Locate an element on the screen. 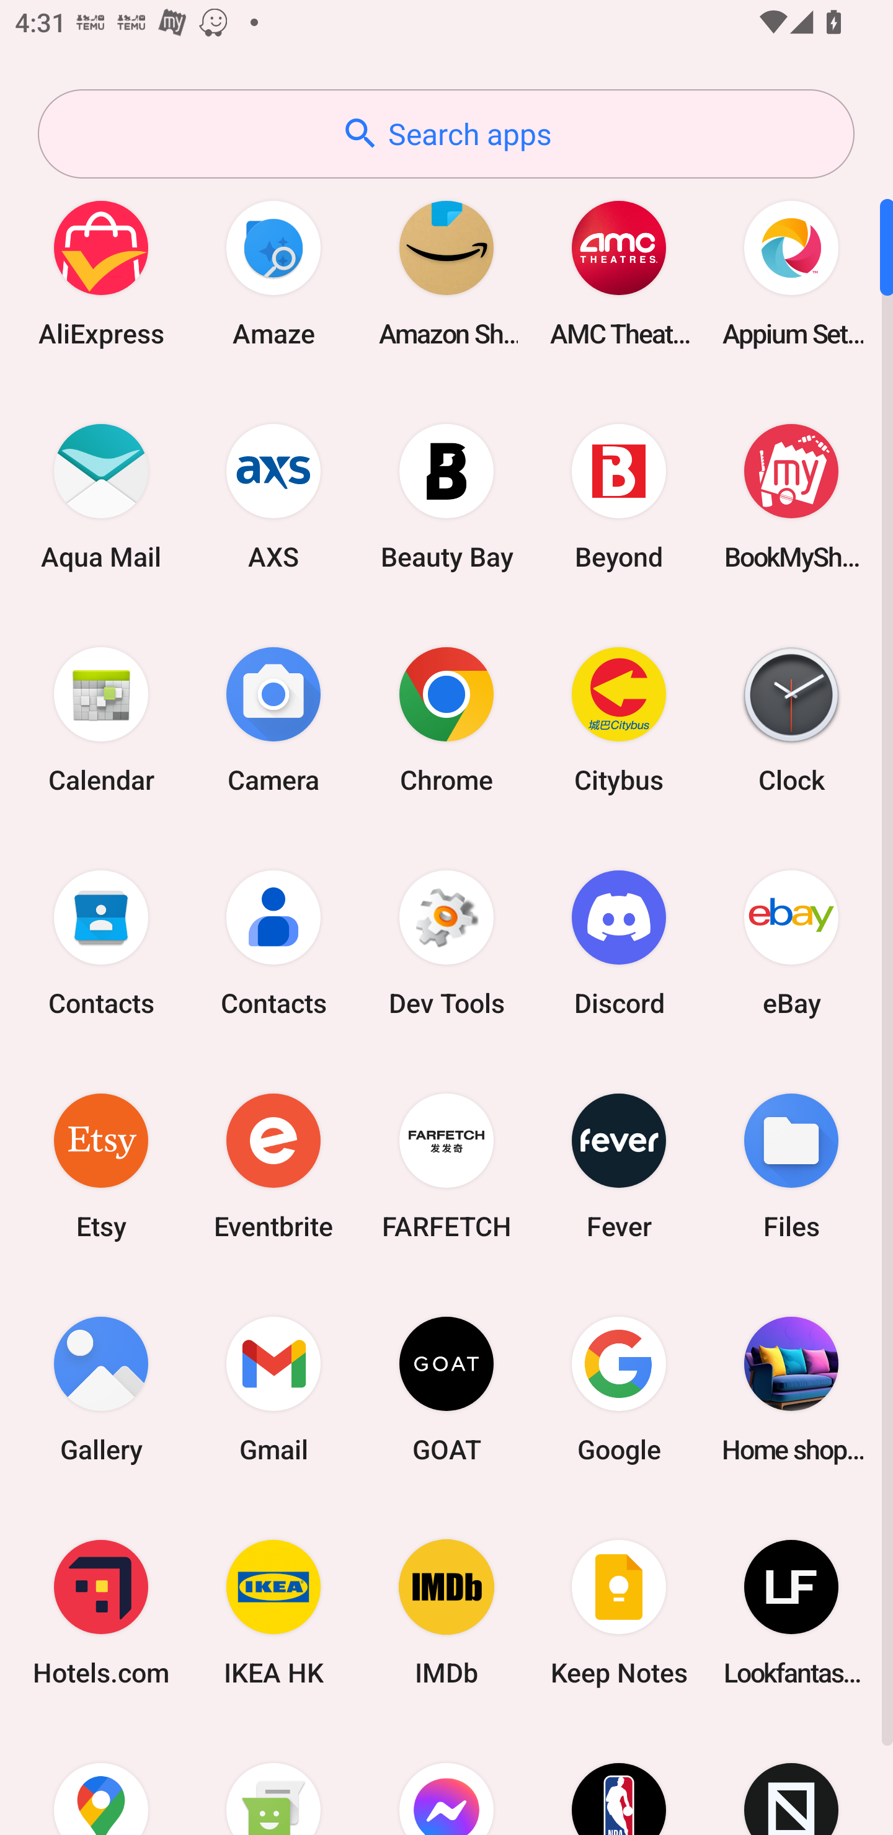 The width and height of the screenshot is (893, 1835). Google is located at coordinates (619, 1389).